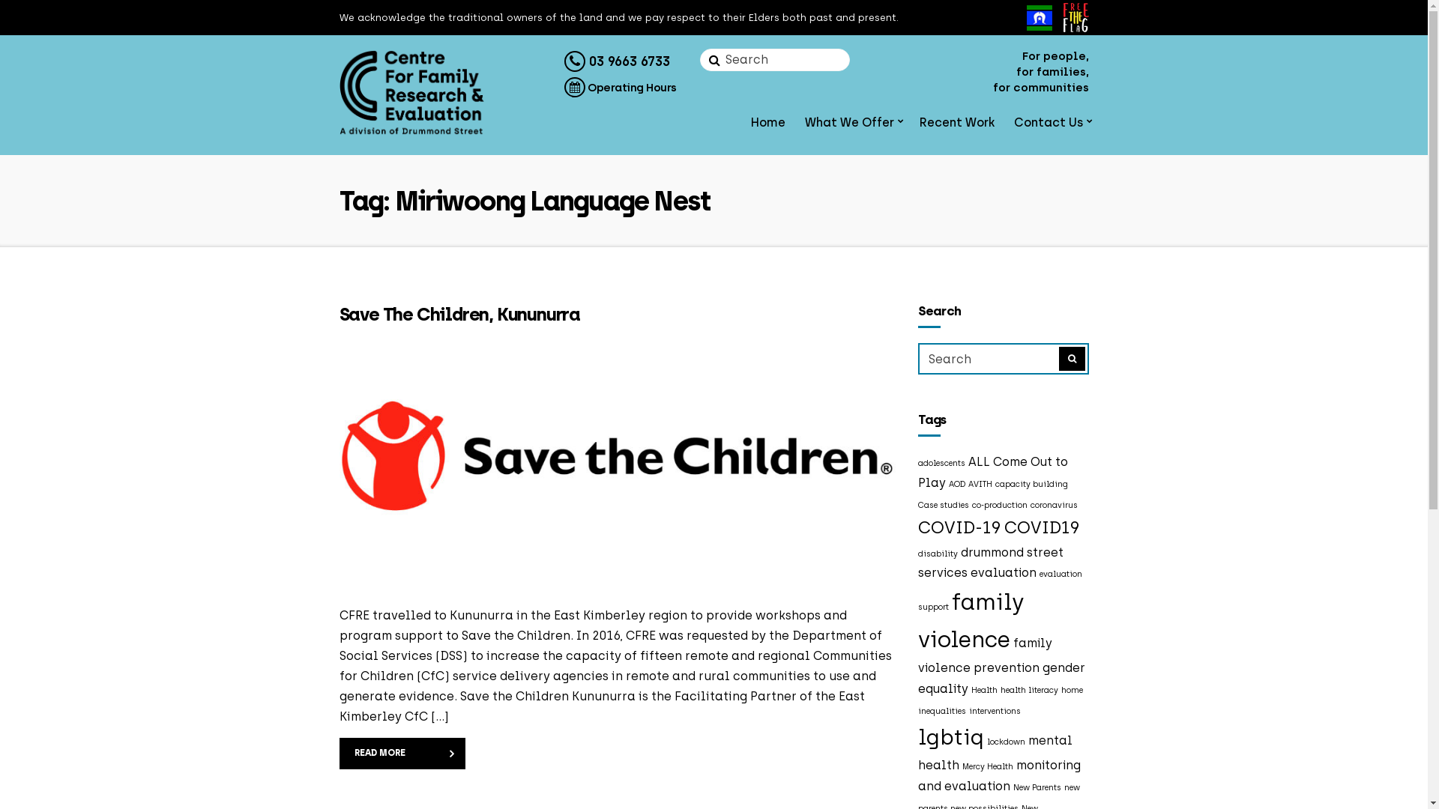  Describe the element at coordinates (853, 124) in the screenshot. I see `What We Offer` at that location.